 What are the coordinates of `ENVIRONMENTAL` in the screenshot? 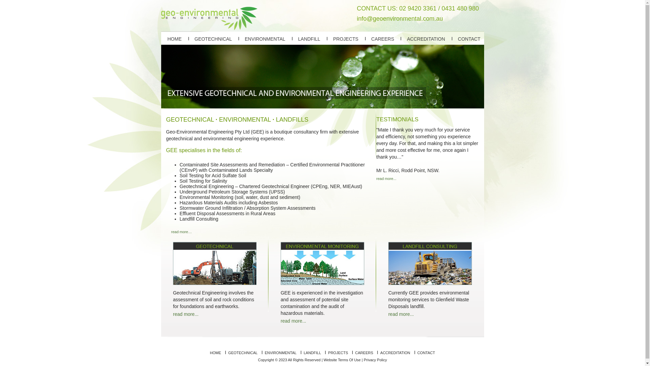 It's located at (281, 353).